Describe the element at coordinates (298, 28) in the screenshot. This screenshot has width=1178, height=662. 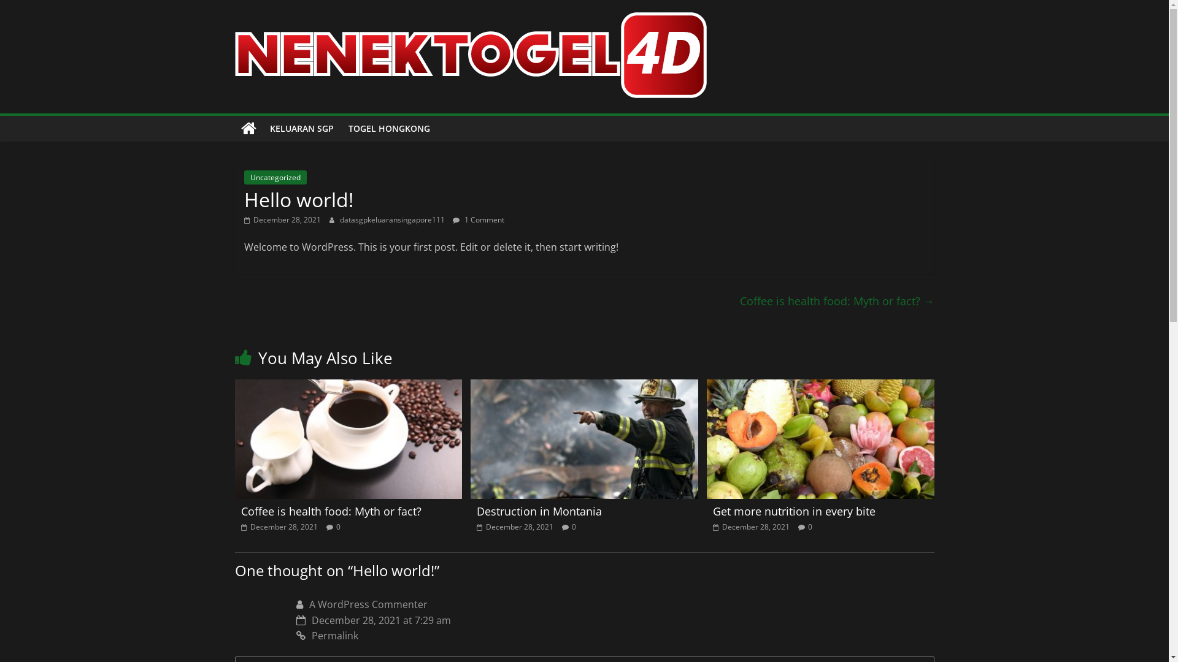
I see `ColorMag` at that location.